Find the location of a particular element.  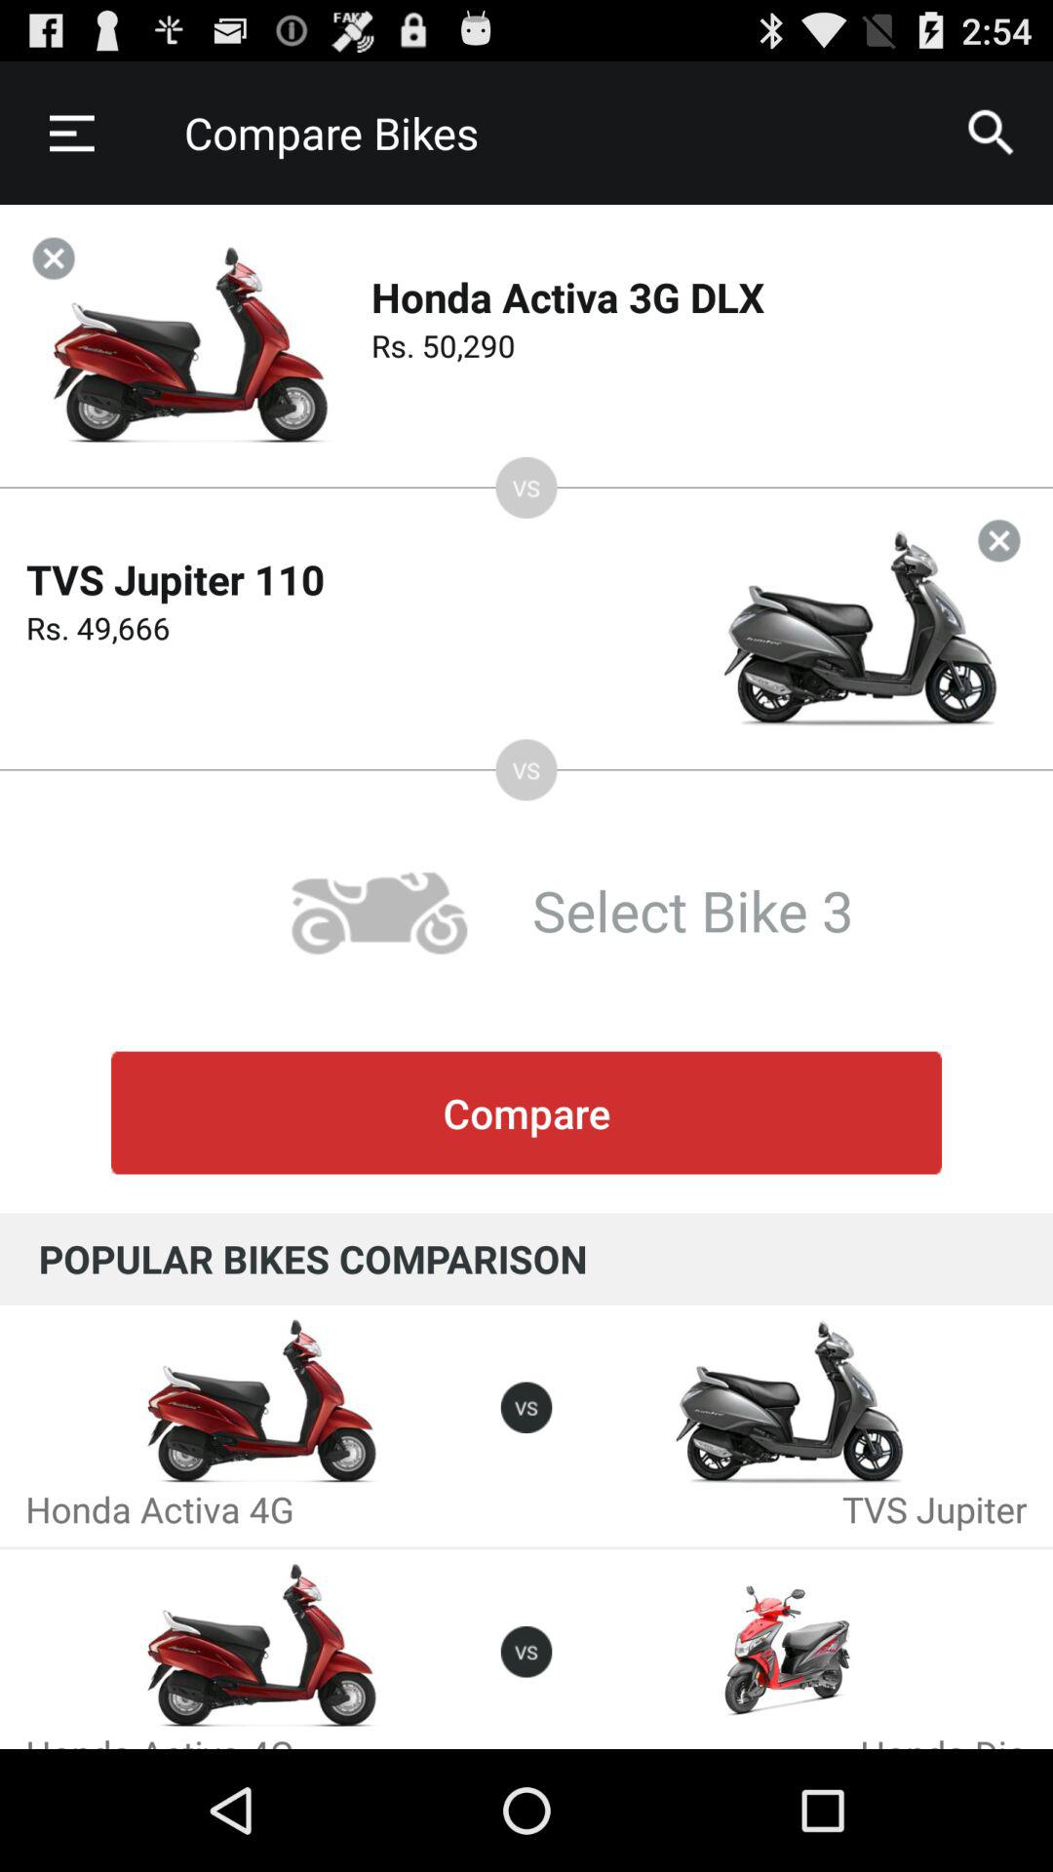

choose icon next to compare bikes item is located at coordinates (71, 133).